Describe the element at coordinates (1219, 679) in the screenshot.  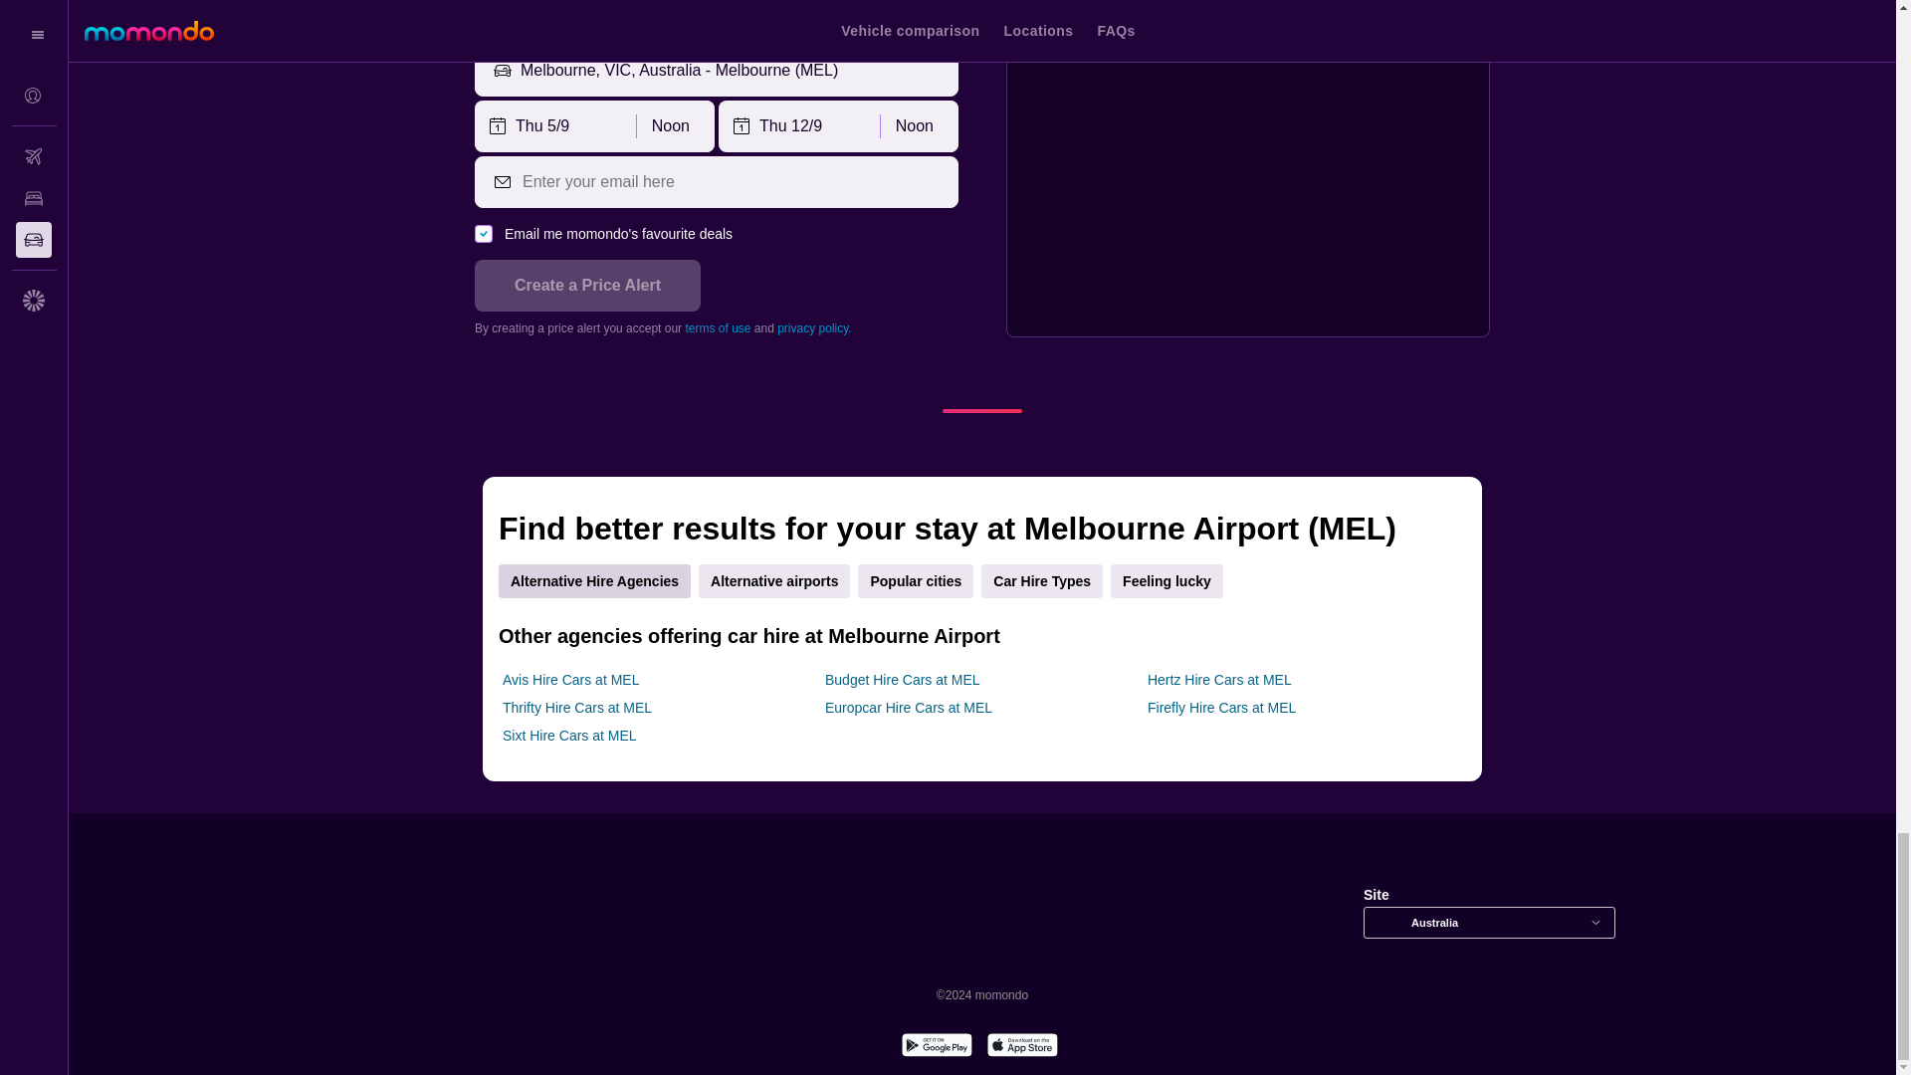
I see `Hertz Hire Cars at MEL` at that location.